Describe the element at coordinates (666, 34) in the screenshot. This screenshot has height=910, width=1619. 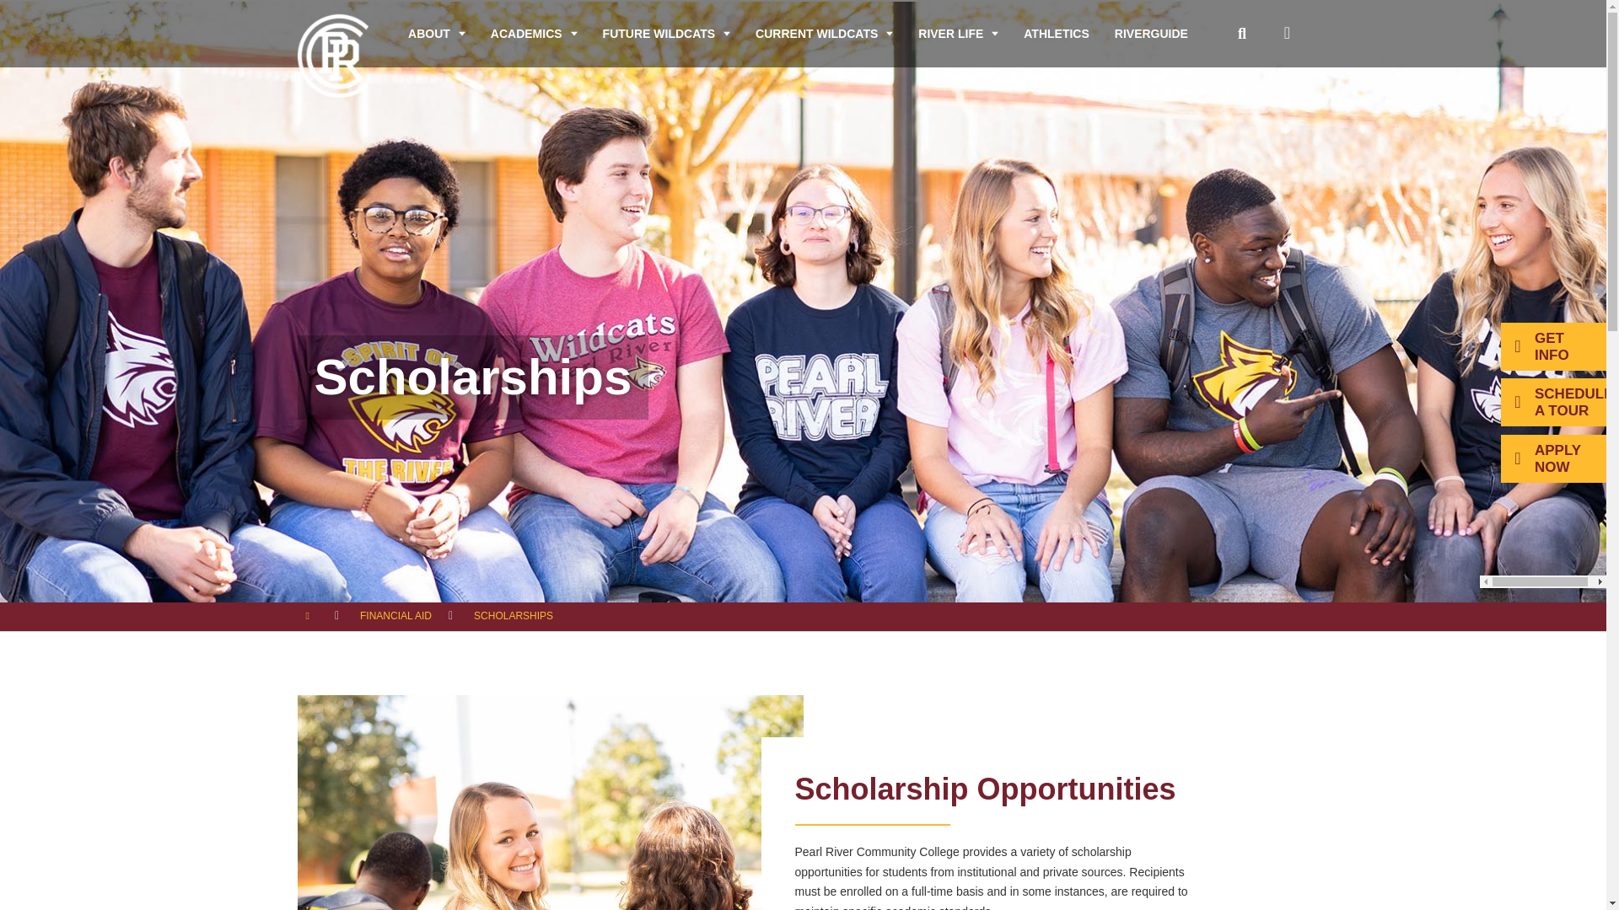
I see `FUTURE WILDCATS` at that location.